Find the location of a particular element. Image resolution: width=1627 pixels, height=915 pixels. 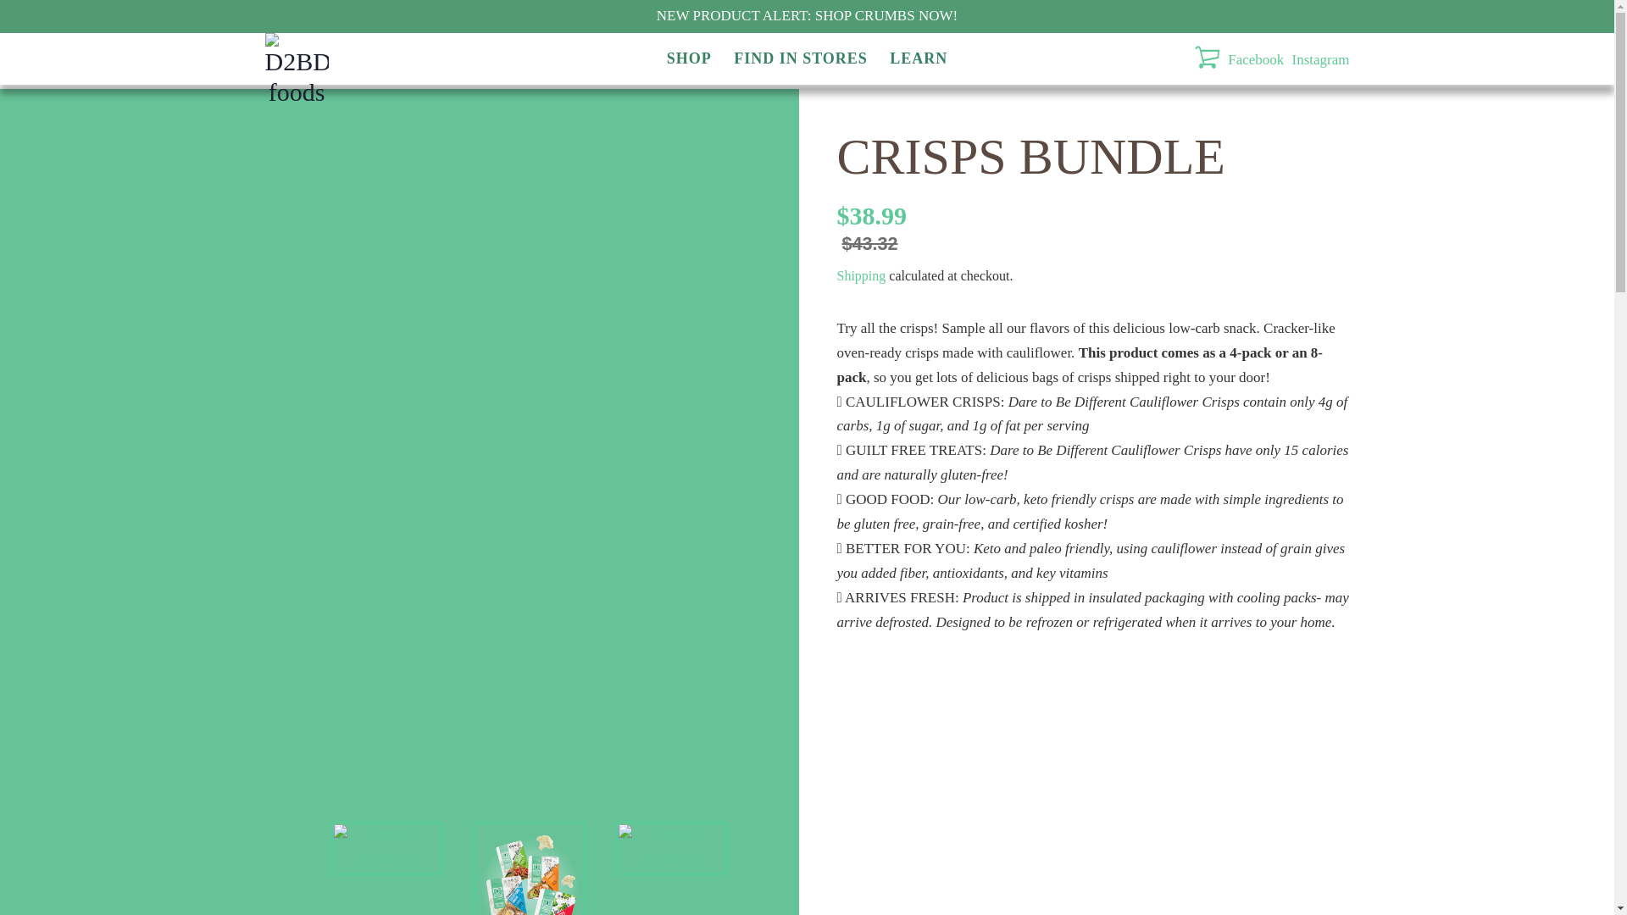

SHOP is located at coordinates (693, 59).